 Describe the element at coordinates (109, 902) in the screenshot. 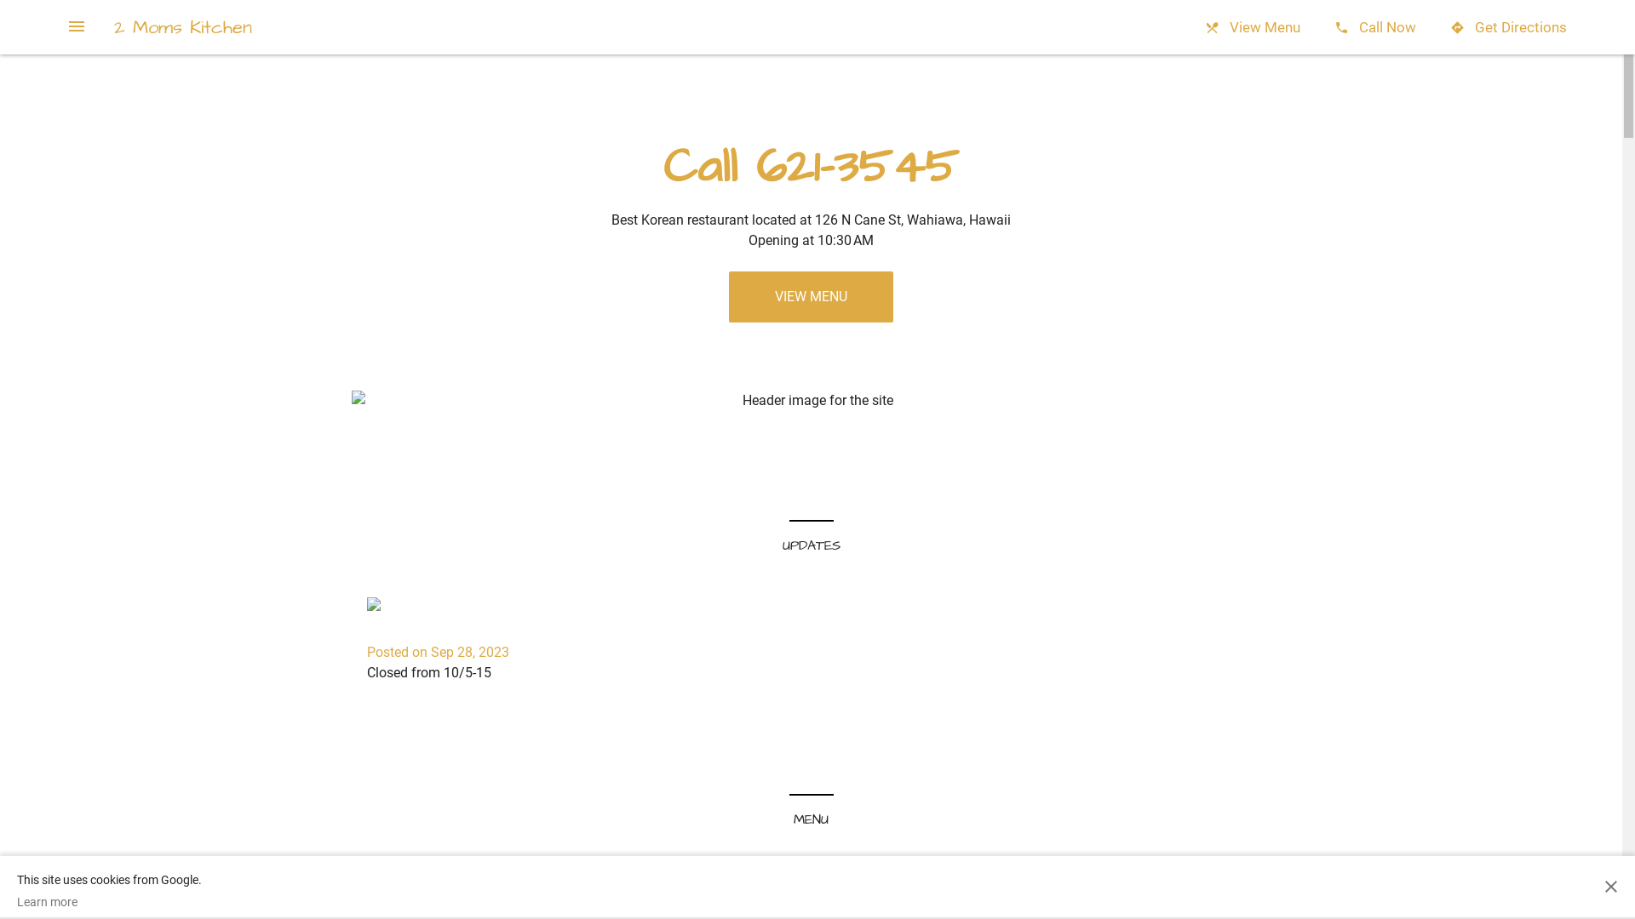

I see `Learn more` at that location.